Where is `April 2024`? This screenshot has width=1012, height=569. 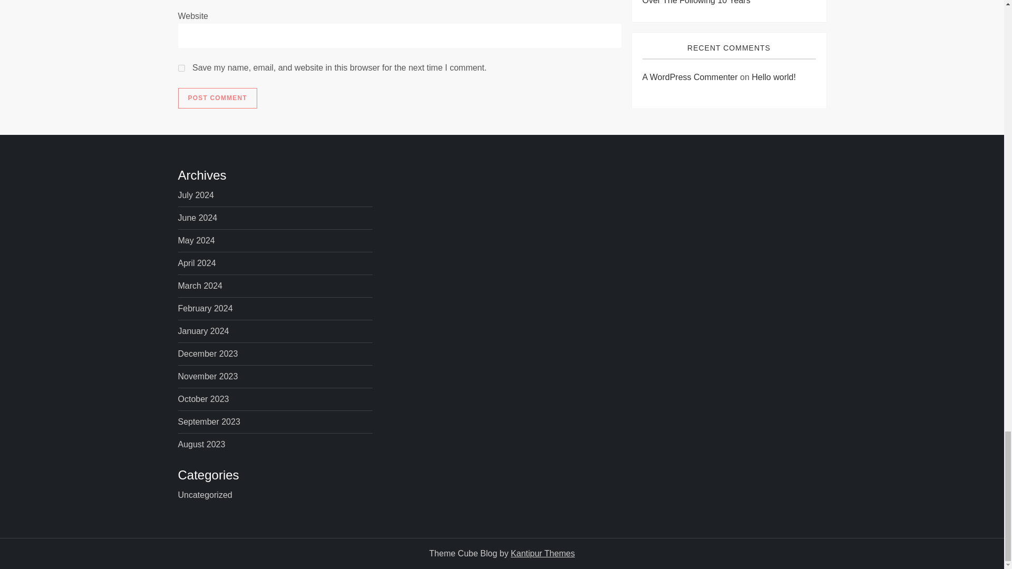 April 2024 is located at coordinates (197, 263).